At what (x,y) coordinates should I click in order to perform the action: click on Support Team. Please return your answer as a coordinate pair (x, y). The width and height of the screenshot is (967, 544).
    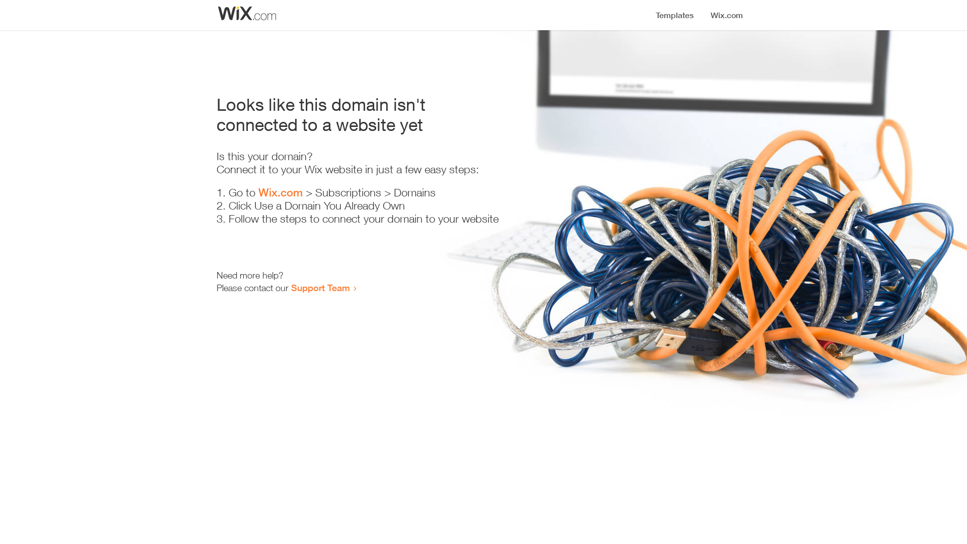
    Looking at the image, I should click on (320, 288).